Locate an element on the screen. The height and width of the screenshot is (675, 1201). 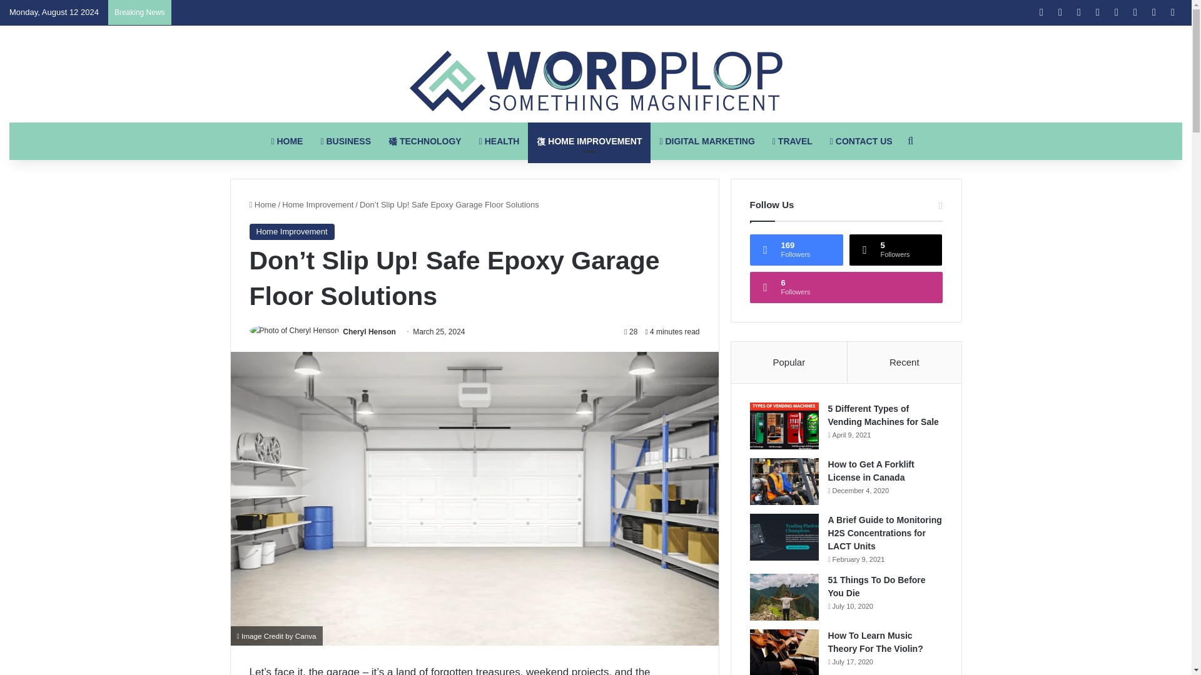
HEALTH is located at coordinates (499, 141).